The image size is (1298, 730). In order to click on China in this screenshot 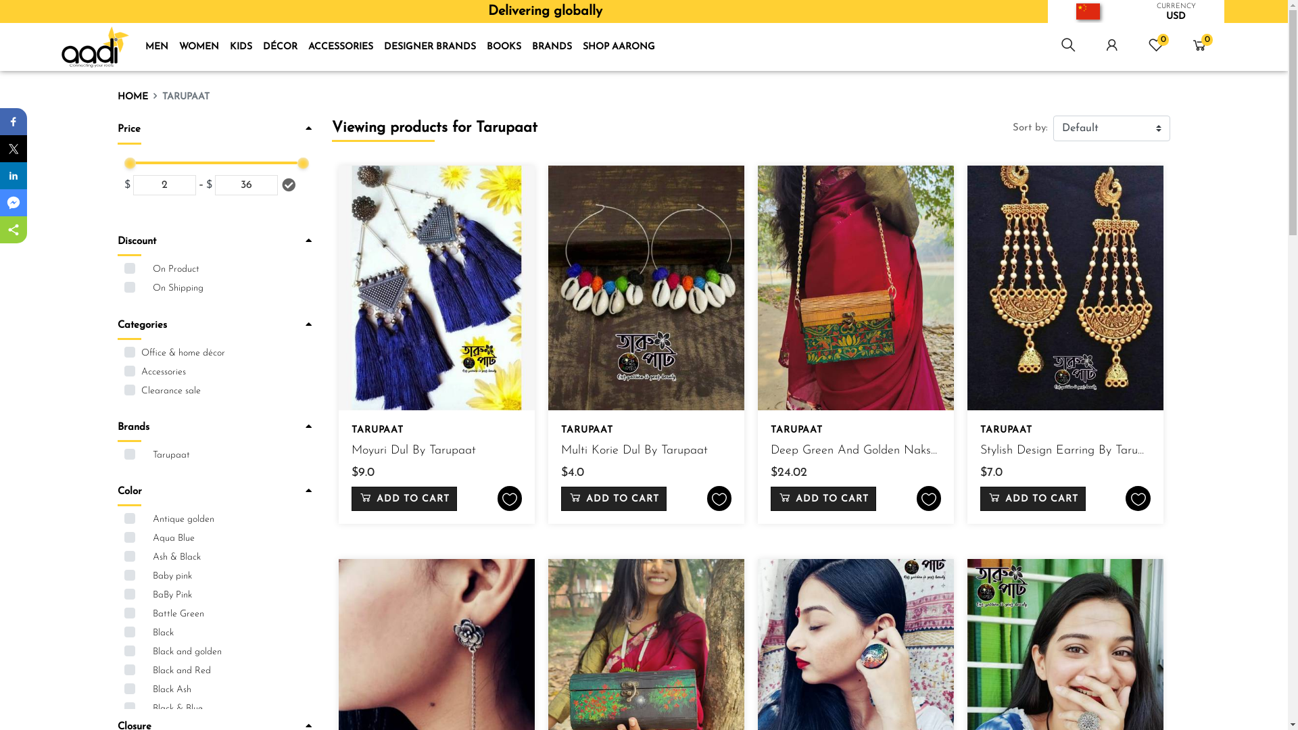, I will do `click(1088, 11)`.